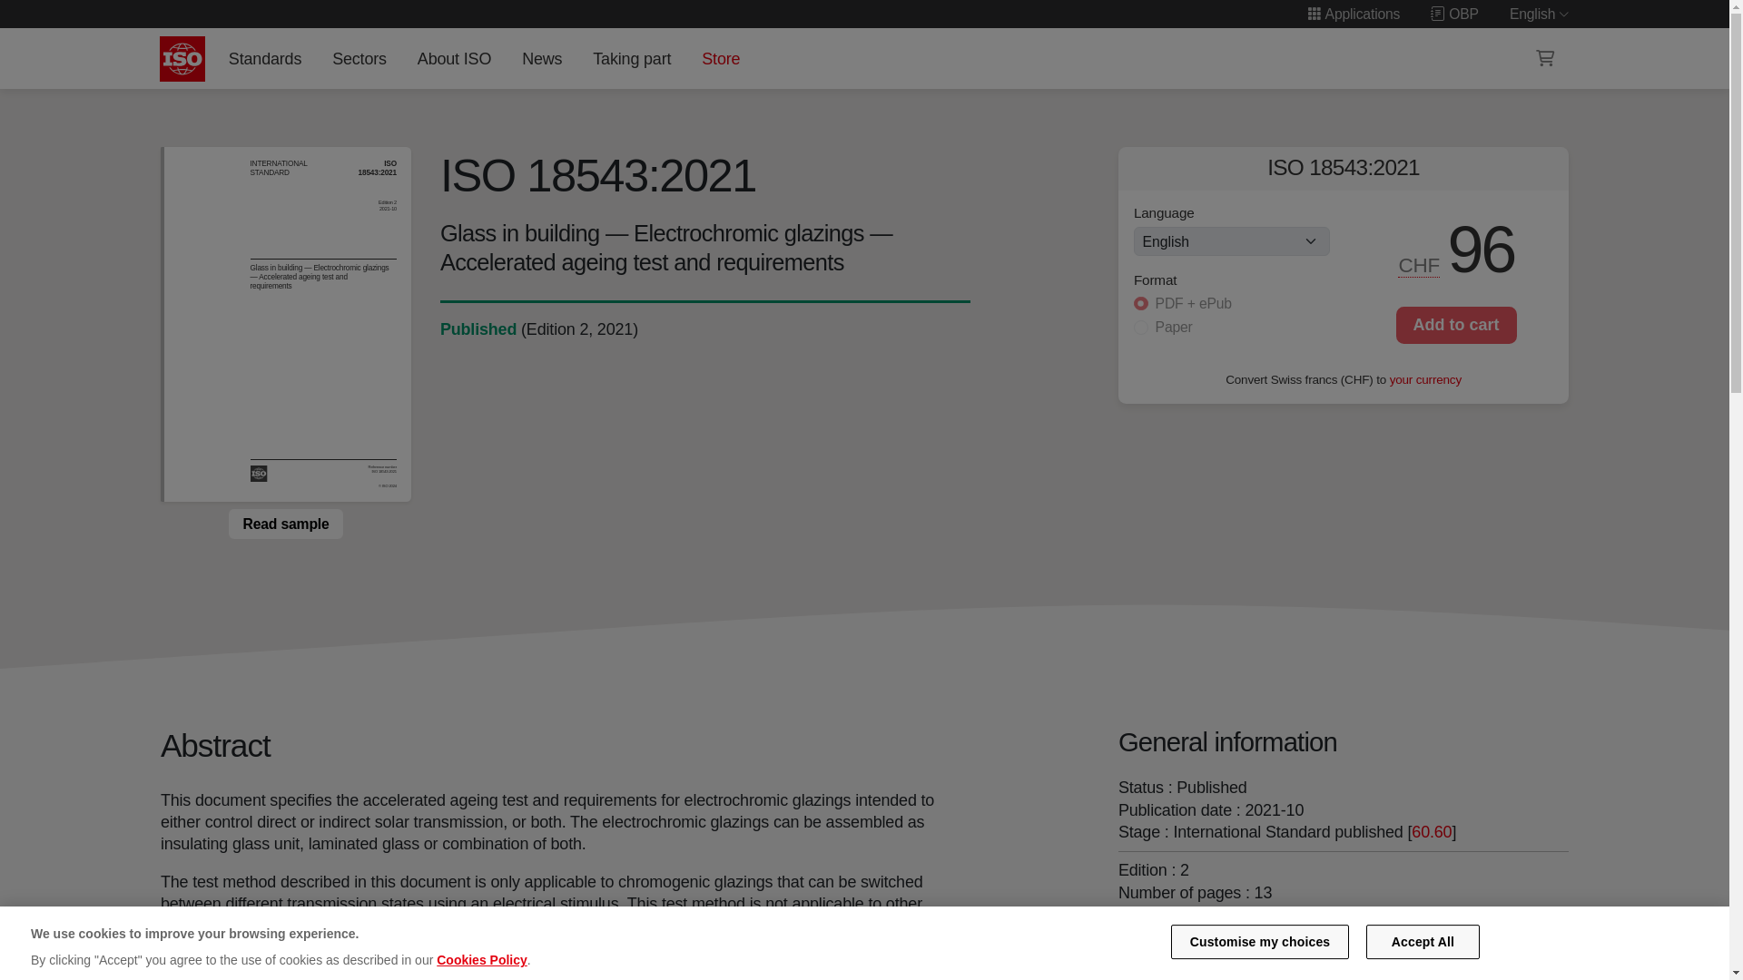 The height and width of the screenshot is (980, 1743). Describe the element at coordinates (1420, 265) in the screenshot. I see `Swiss francs` at that location.